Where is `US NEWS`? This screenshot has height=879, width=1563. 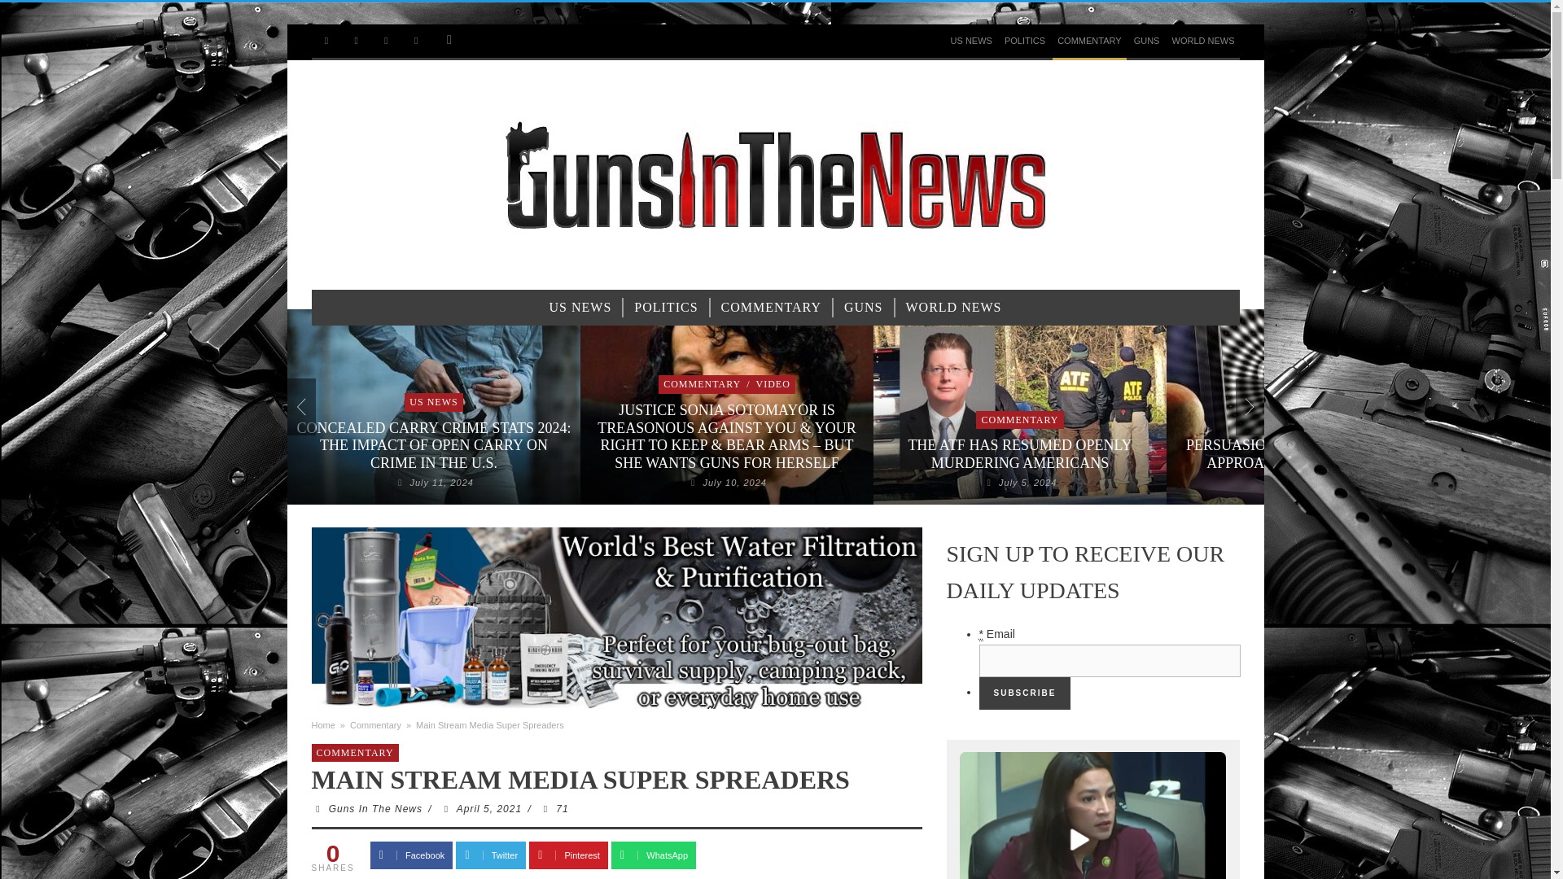 US NEWS is located at coordinates (970, 41).